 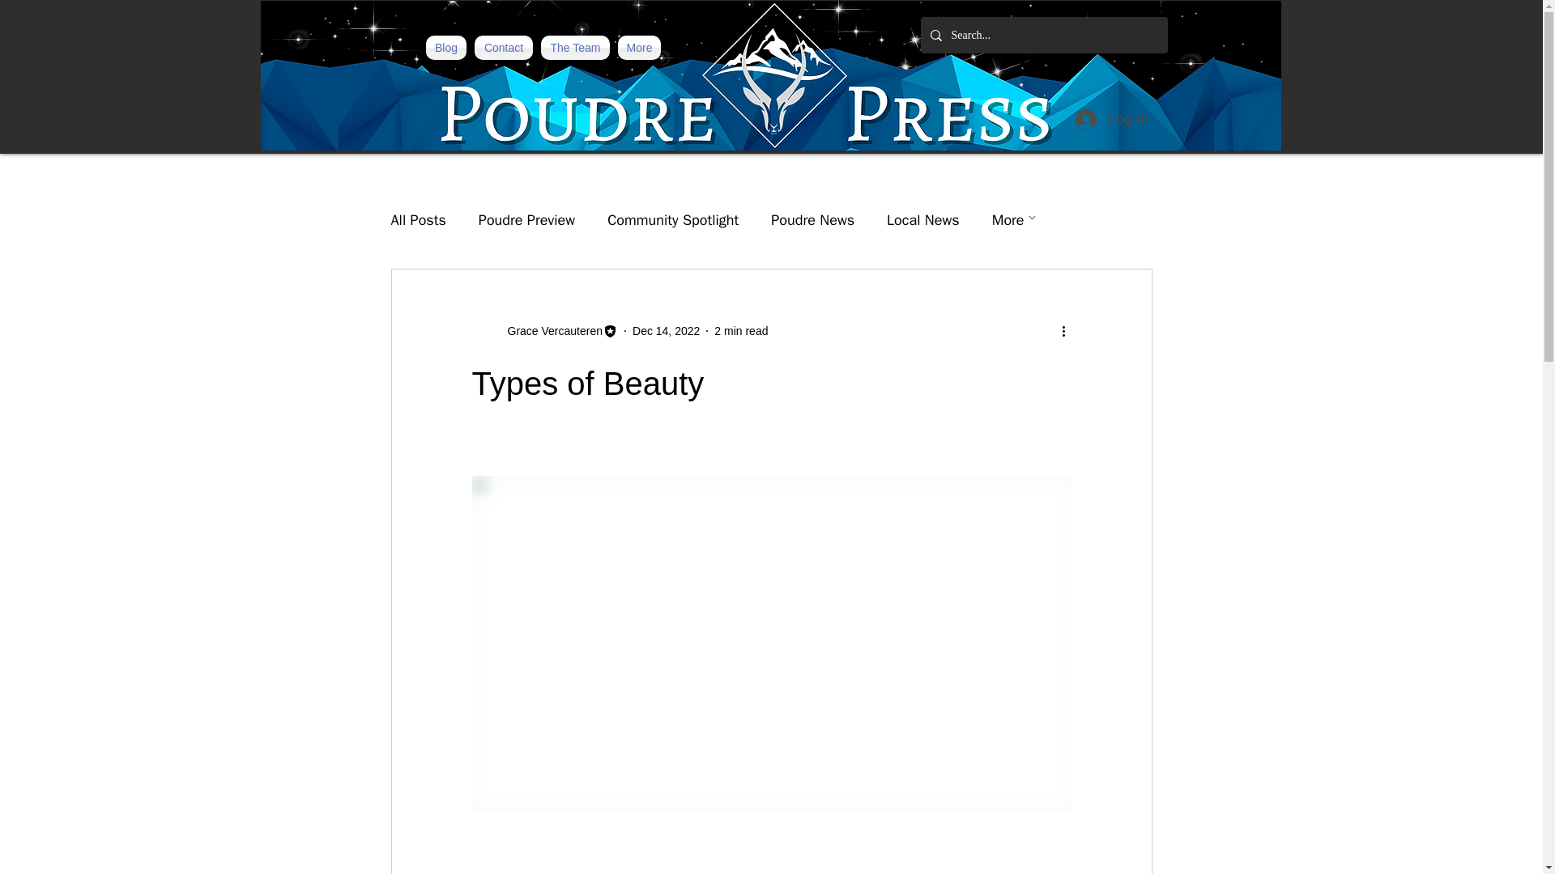 I want to click on Grace Vercauteren, so click(x=550, y=330).